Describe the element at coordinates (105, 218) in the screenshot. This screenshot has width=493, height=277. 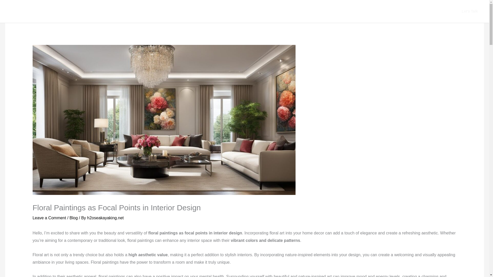
I see `View all posts by h2oseakayaking.net` at that location.